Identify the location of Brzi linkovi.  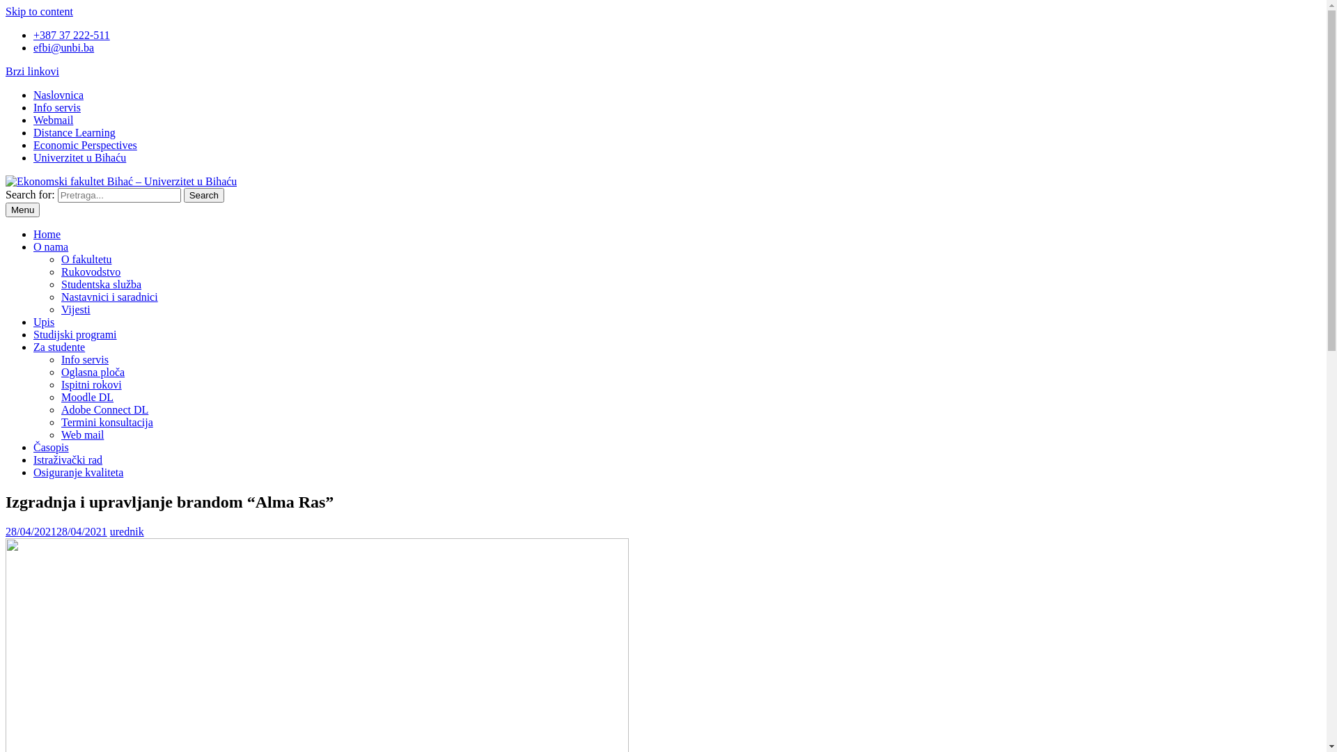
(32, 71).